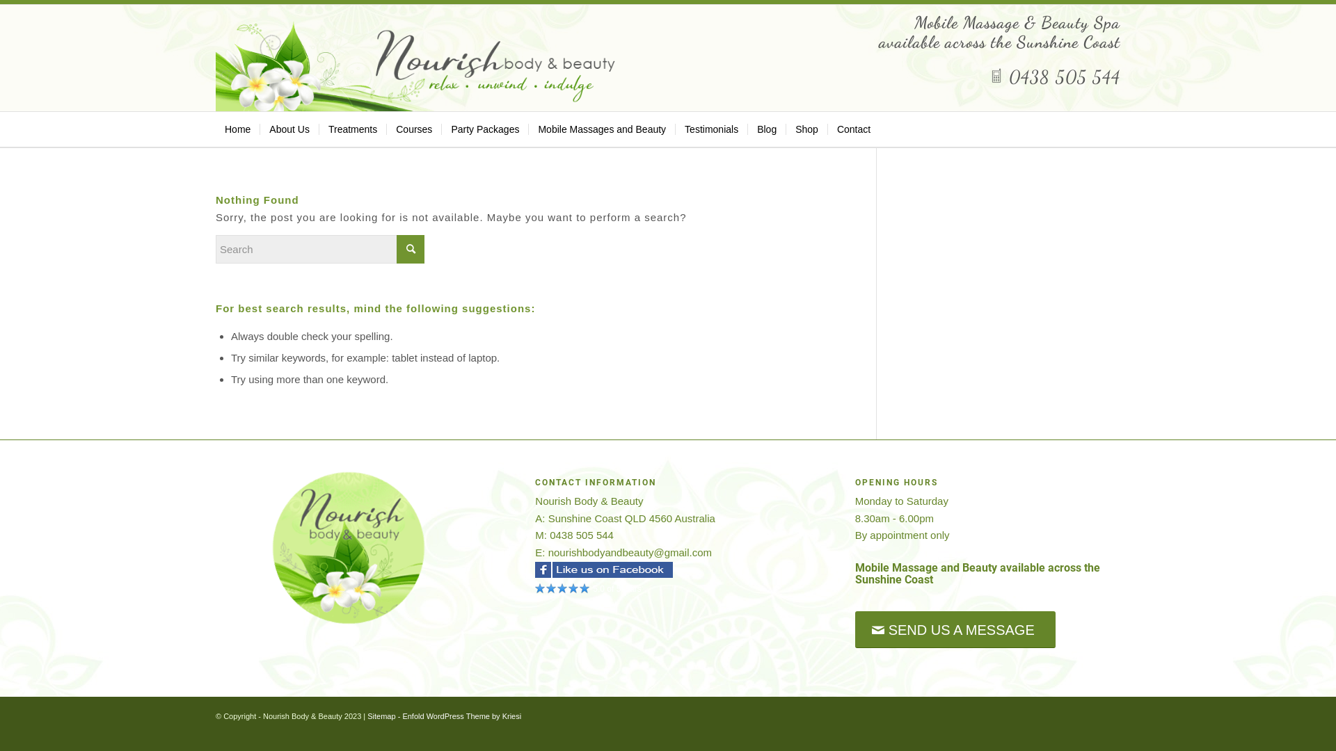  I want to click on Home, so click(238, 129).